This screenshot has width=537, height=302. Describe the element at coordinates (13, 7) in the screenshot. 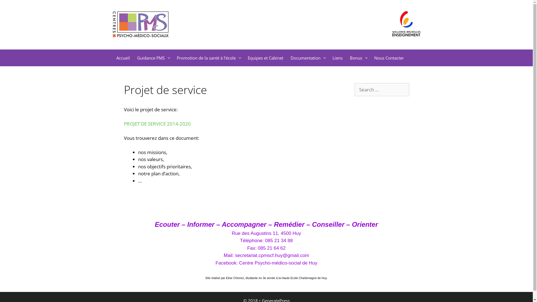

I see `Search` at that location.